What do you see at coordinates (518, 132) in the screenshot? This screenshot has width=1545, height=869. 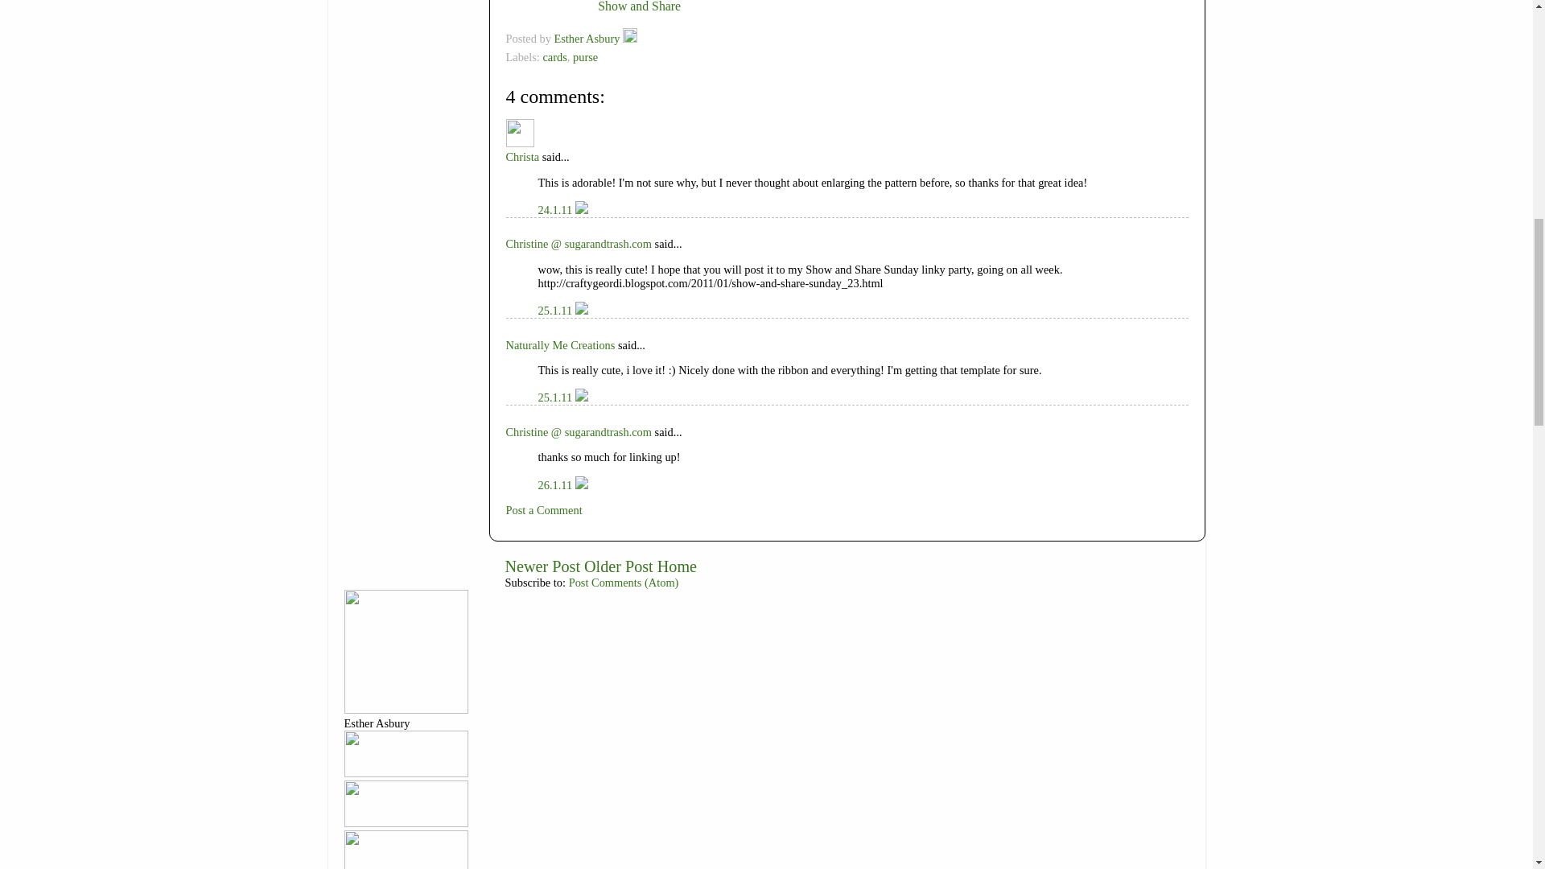 I see `Christa` at bounding box center [518, 132].